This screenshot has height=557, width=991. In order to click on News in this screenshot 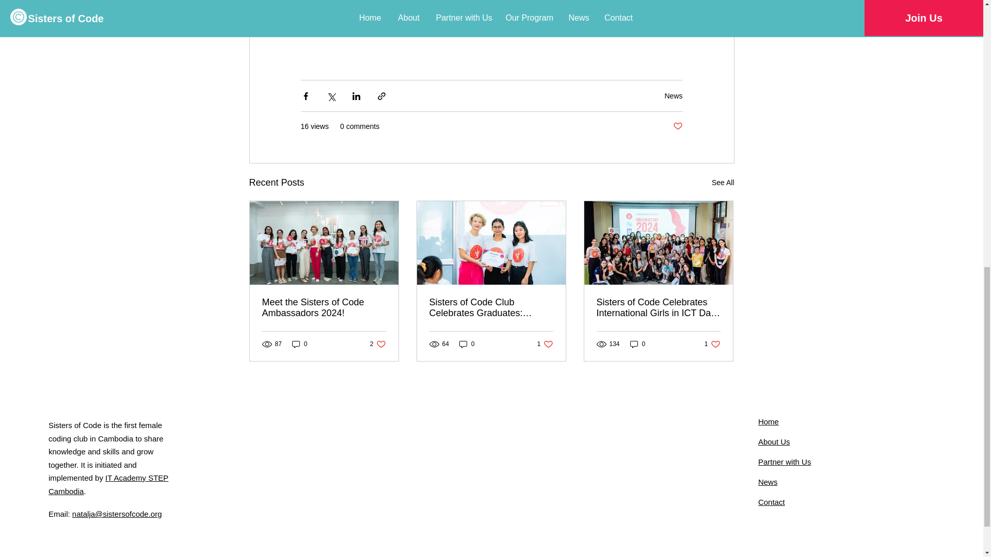, I will do `click(378, 344)`.